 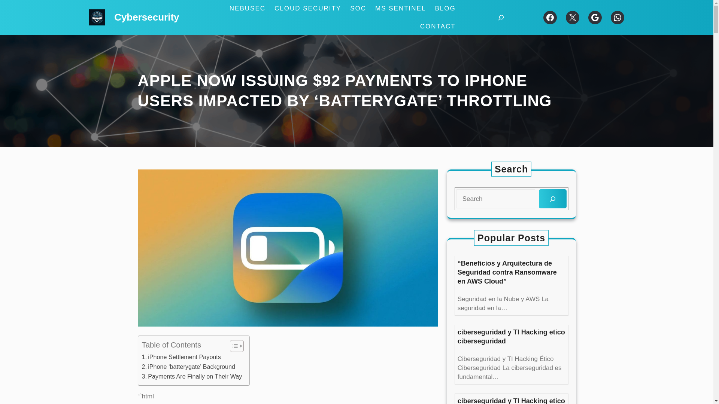 What do you see at coordinates (511, 400) in the screenshot?
I see `ciberseguridad y TI Hacking etico ciberseguridad` at bounding box center [511, 400].